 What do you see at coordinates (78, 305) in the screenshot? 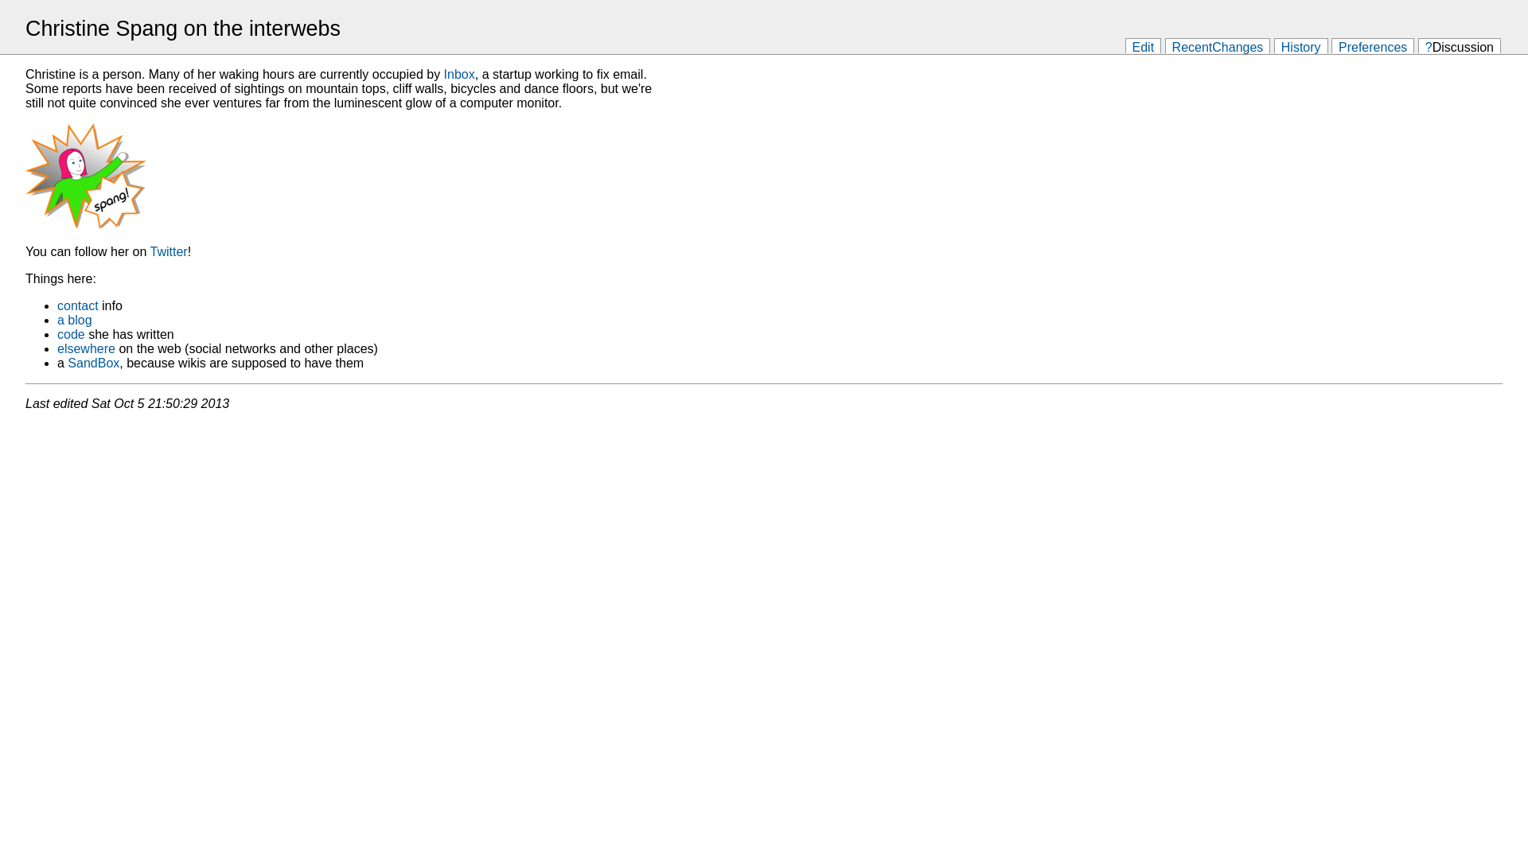
I see `contact` at bounding box center [78, 305].